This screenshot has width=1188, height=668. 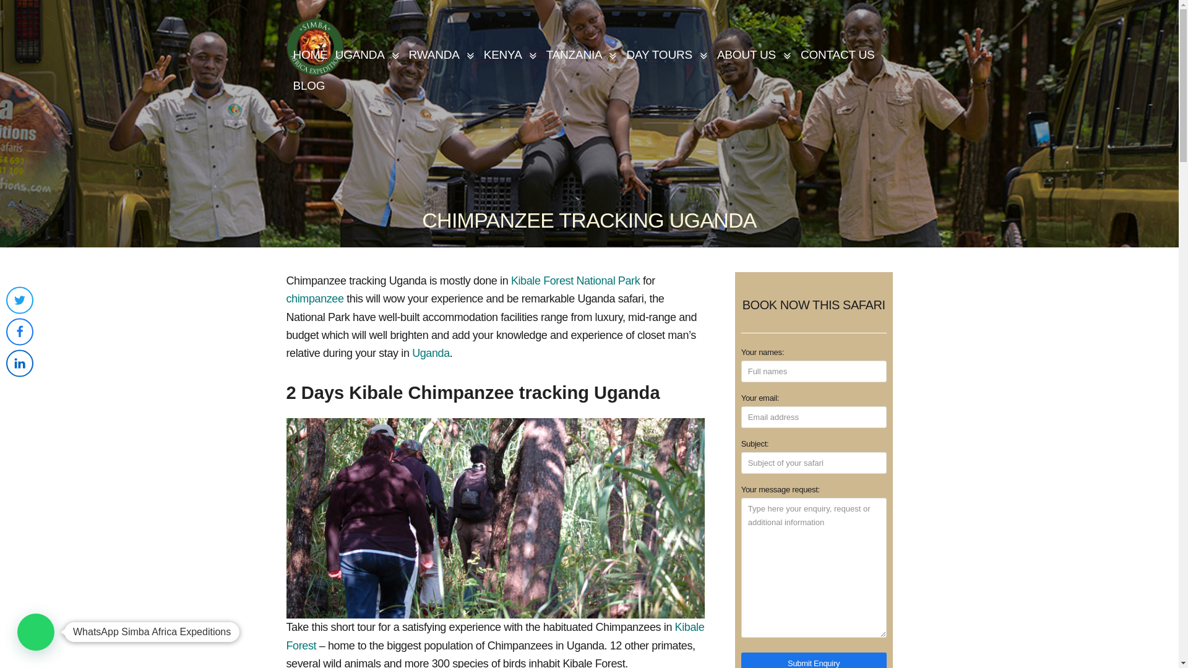 I want to click on UGANDA, so click(x=369, y=56).